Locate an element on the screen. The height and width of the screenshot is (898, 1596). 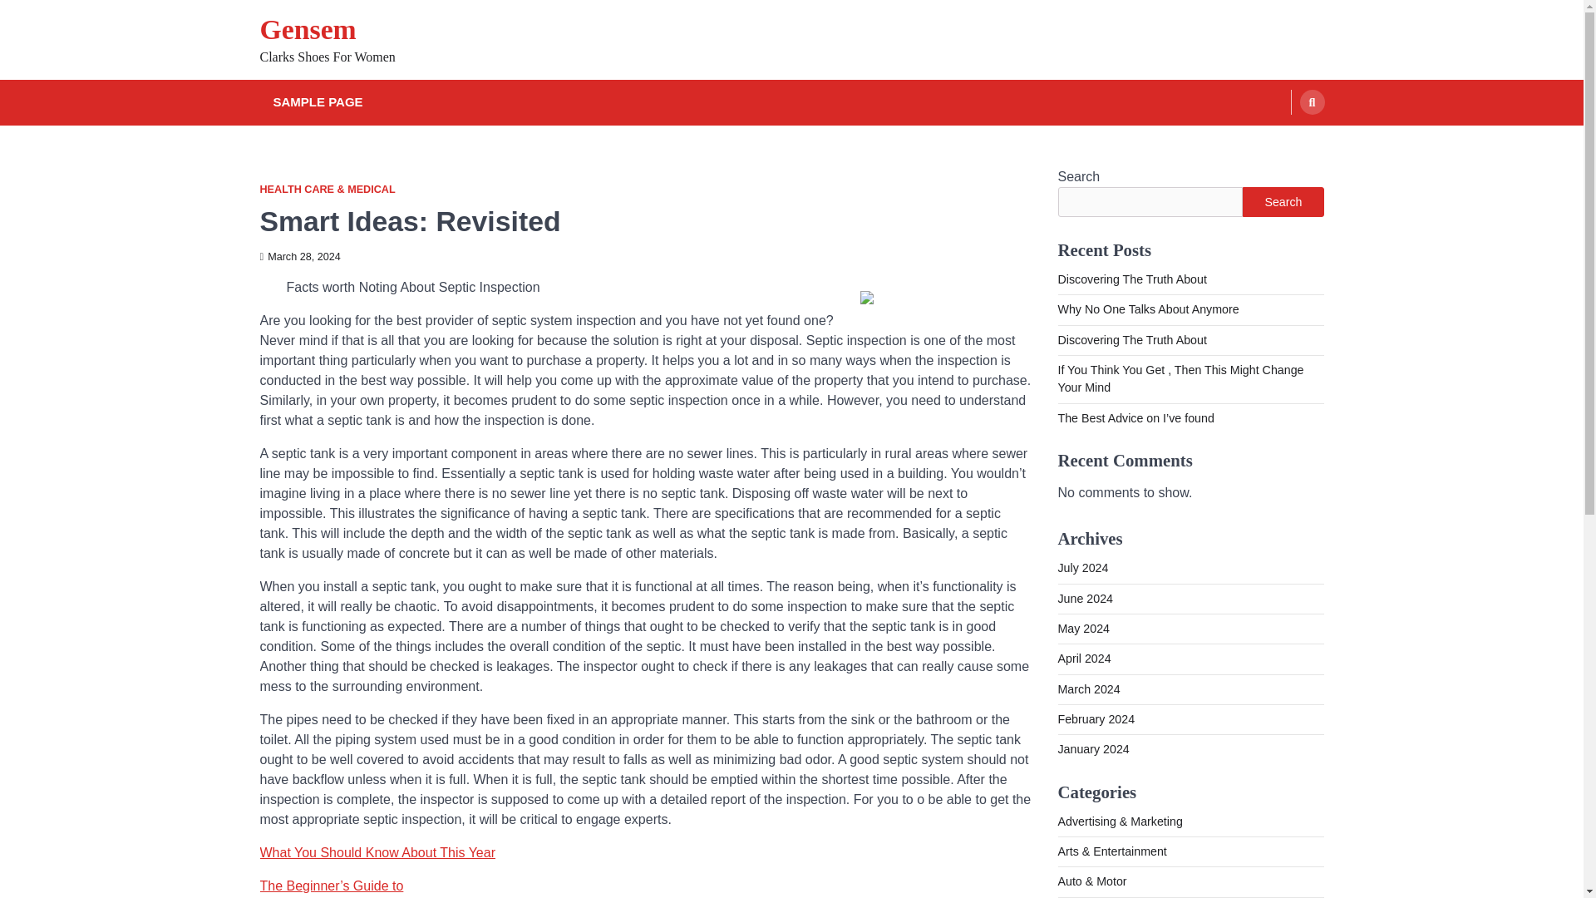
March 28, 2024 is located at coordinates (299, 257).